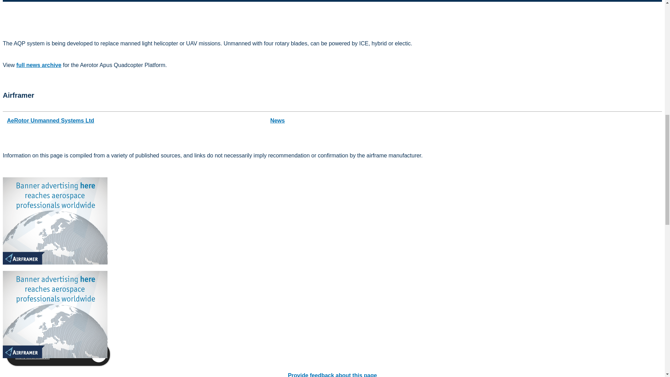  I want to click on News, so click(277, 120).